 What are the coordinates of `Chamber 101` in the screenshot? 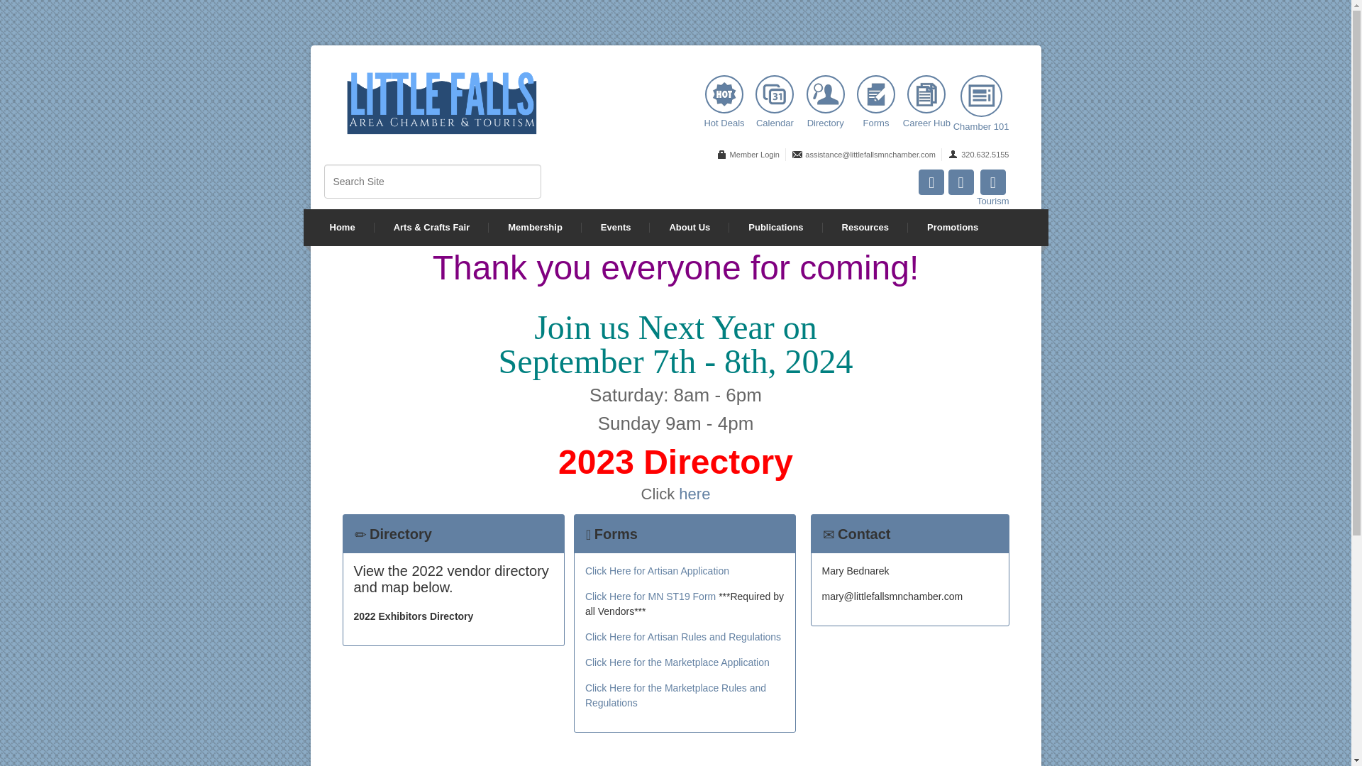 It's located at (981, 96).